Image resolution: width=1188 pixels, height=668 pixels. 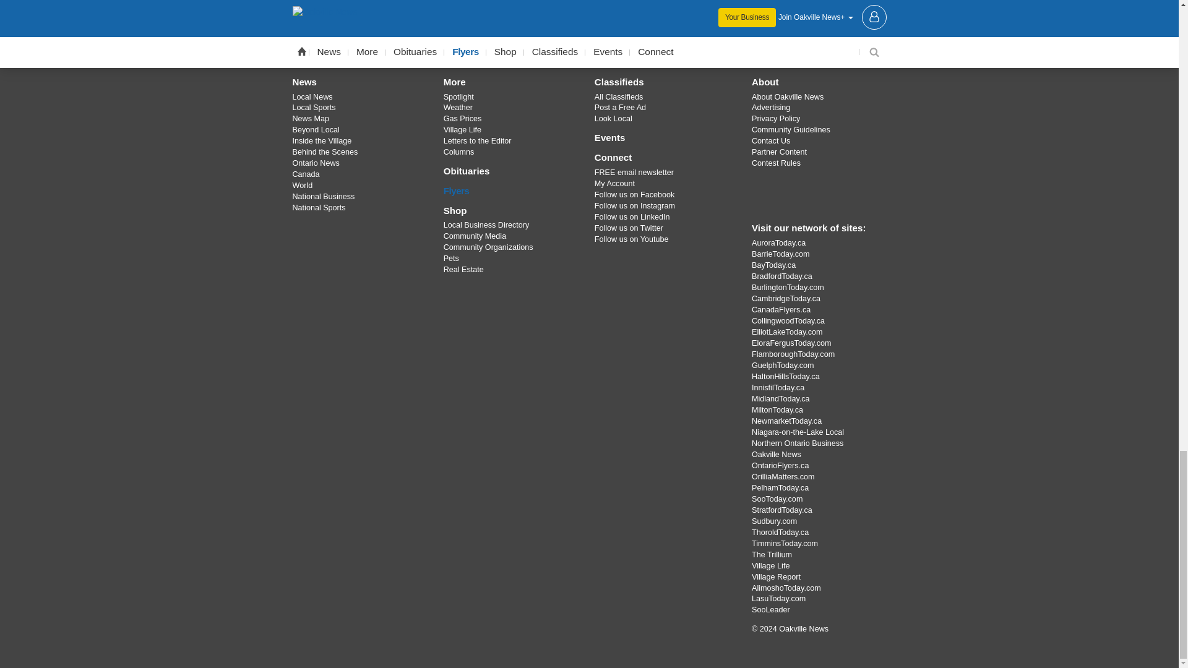 What do you see at coordinates (557, 38) in the screenshot?
I see `X` at bounding box center [557, 38].